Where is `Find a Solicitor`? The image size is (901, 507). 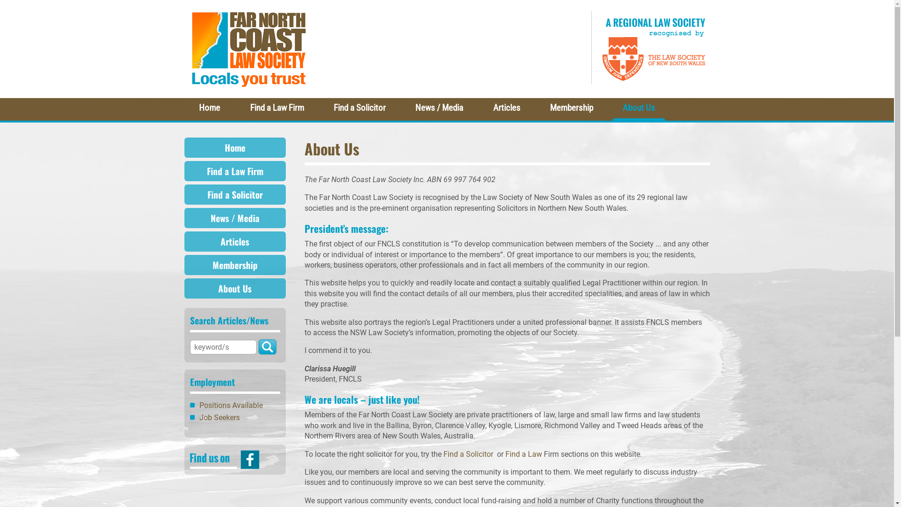
Find a Solicitor is located at coordinates (468, 454).